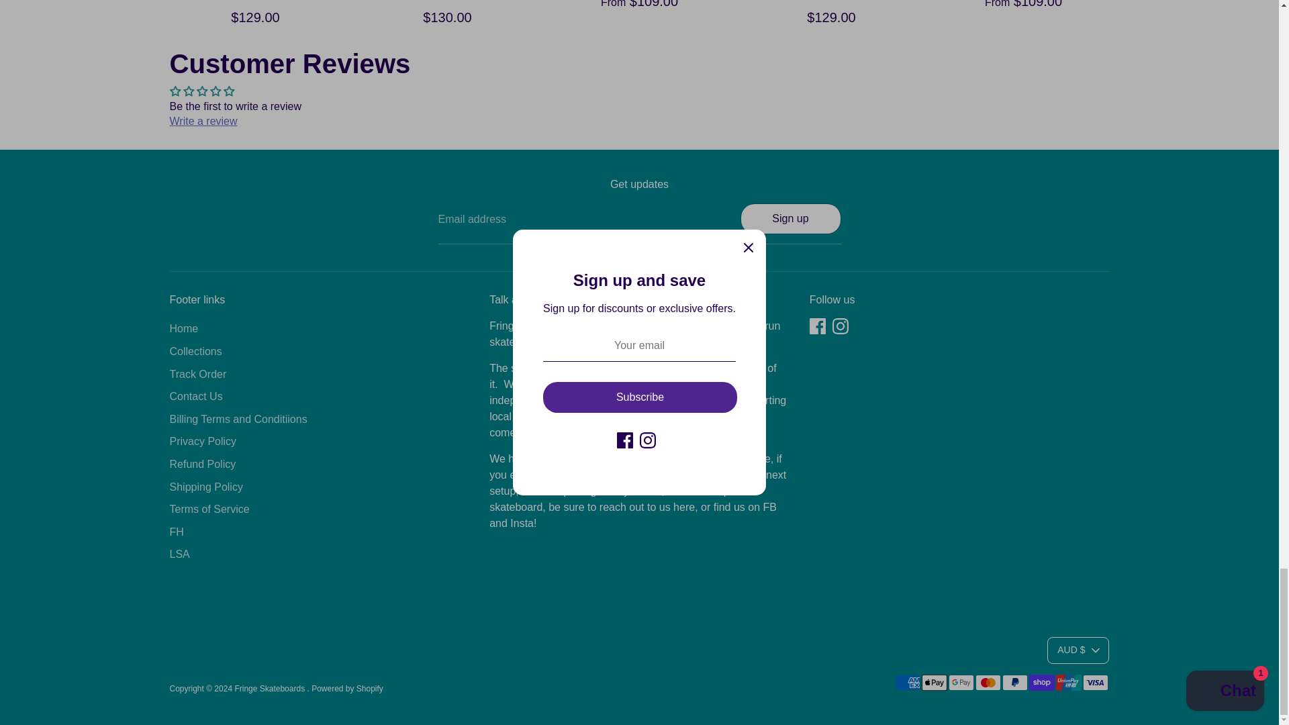  Describe the element at coordinates (1094, 683) in the screenshot. I see `Visa` at that location.